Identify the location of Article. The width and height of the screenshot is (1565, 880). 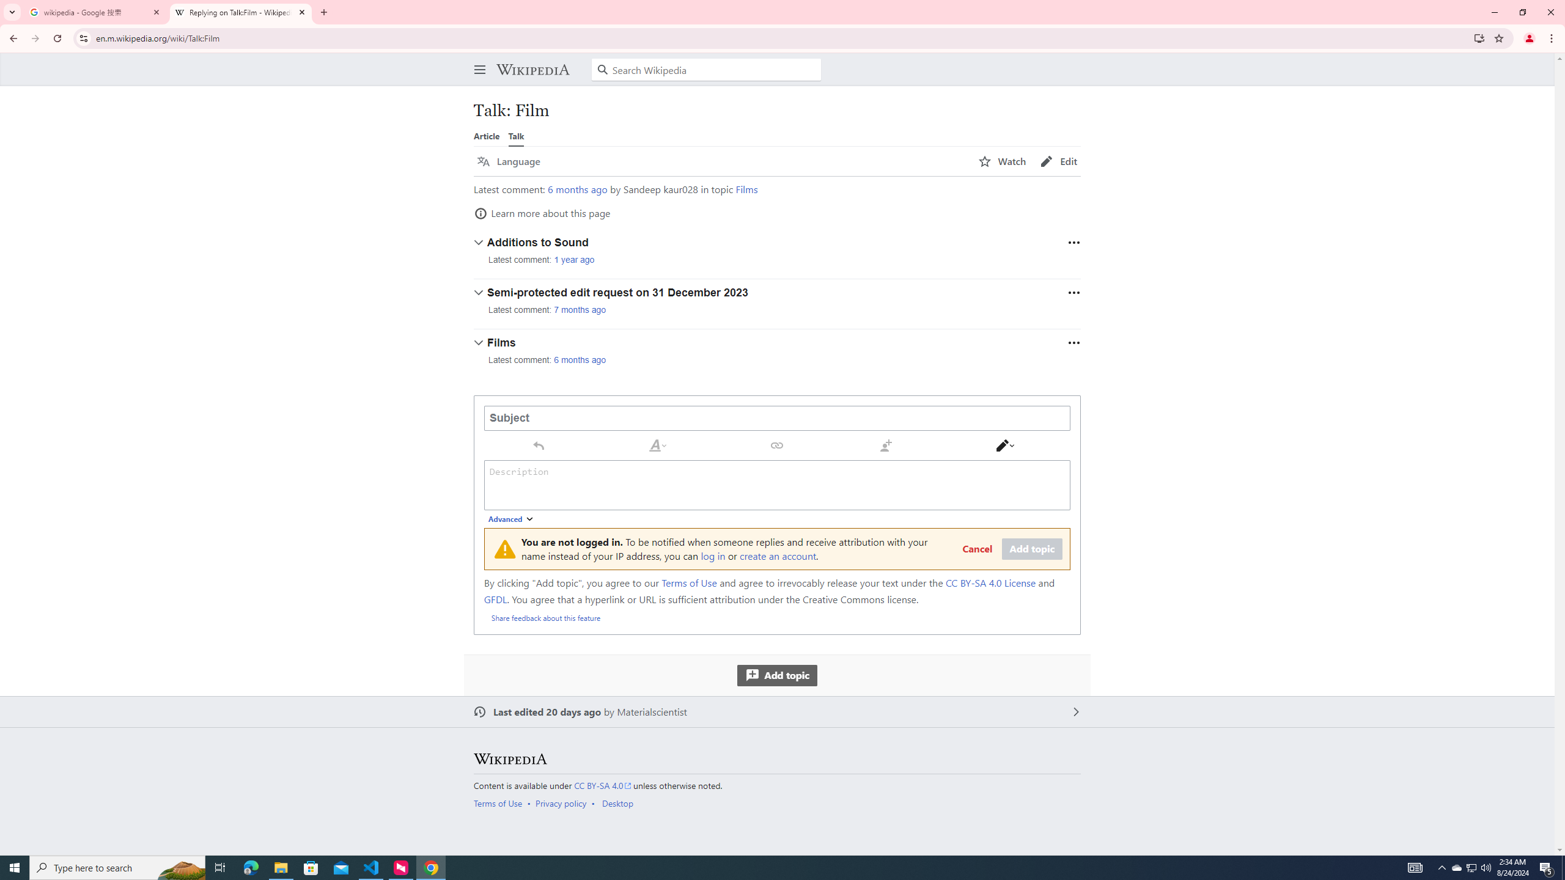
(487, 136).